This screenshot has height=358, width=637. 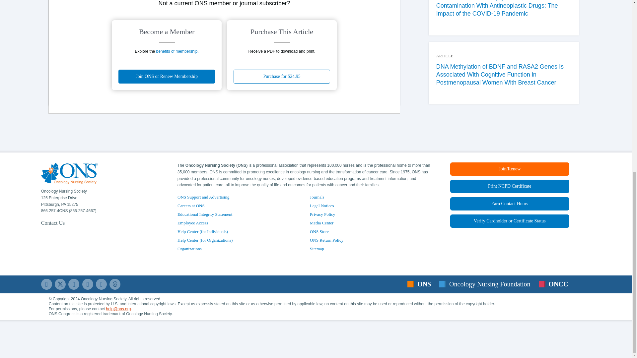 What do you see at coordinates (190, 249) in the screenshot?
I see `Licensing Opportunities` at bounding box center [190, 249].